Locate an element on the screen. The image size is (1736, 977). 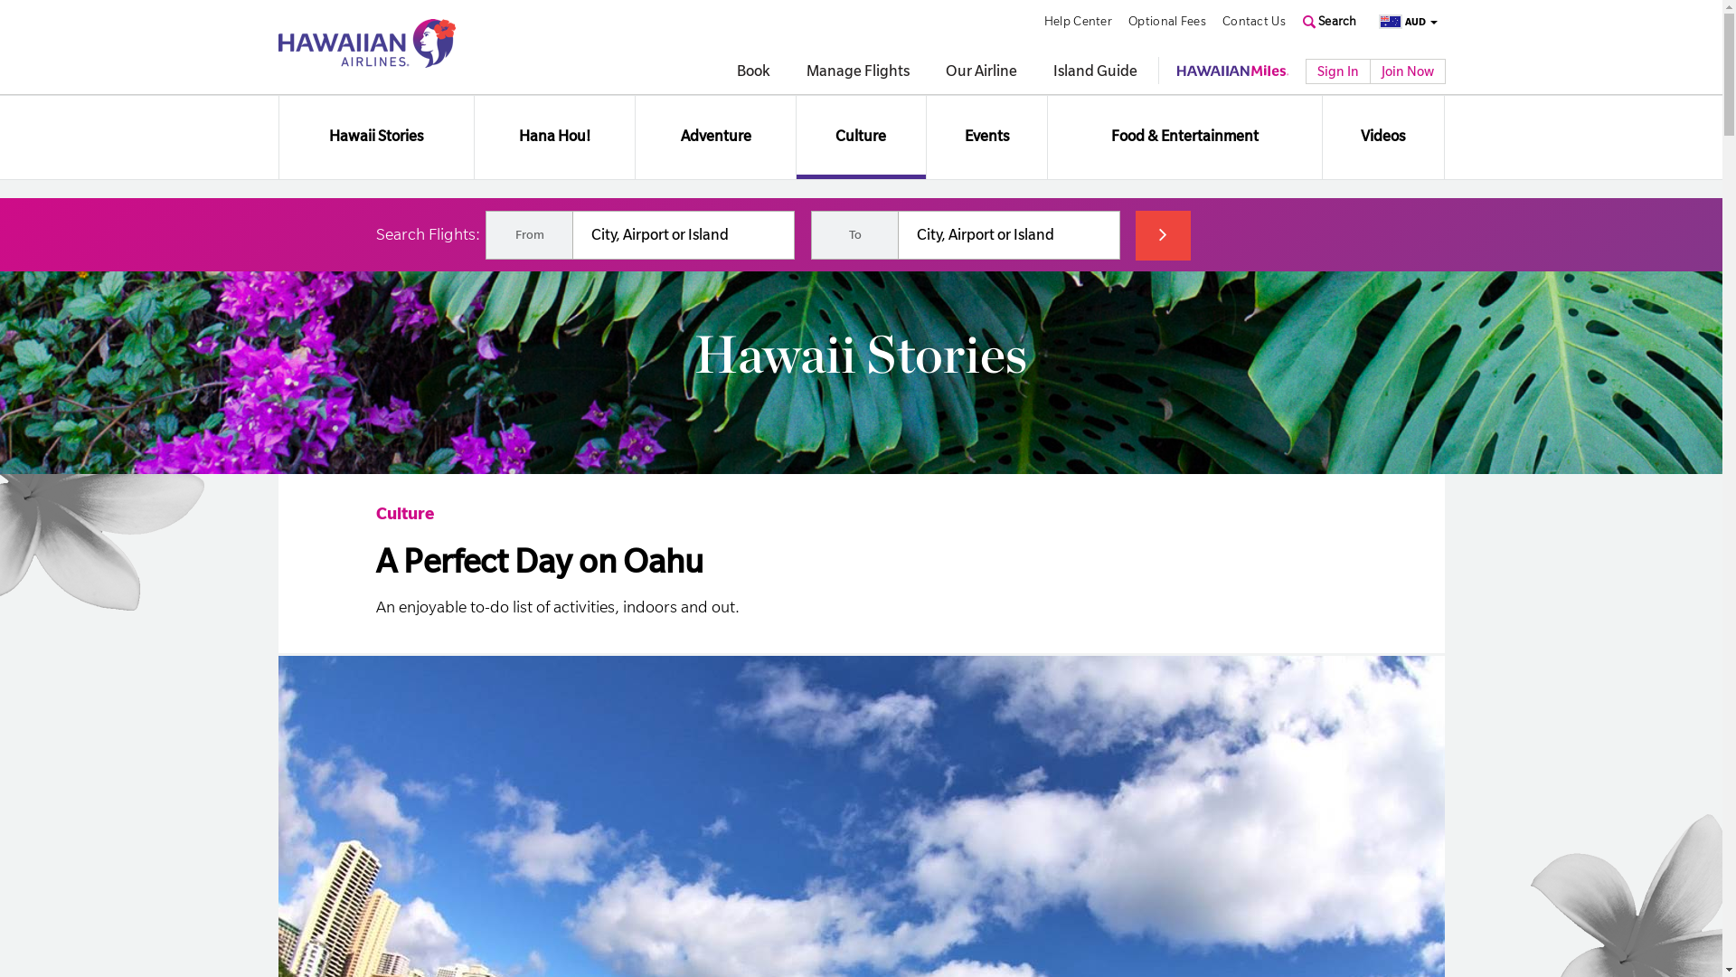
Food & Entertainment is located at coordinates (1184, 138).